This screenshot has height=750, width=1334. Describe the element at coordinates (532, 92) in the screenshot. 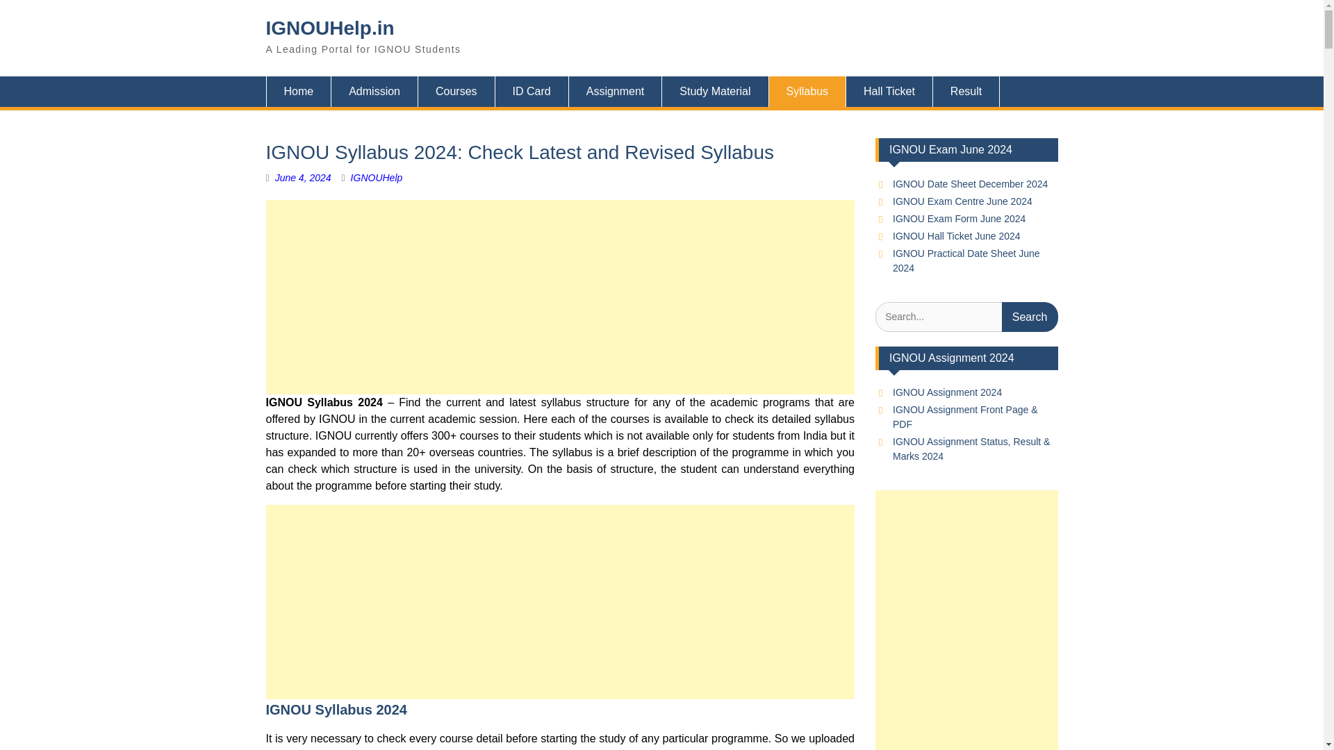

I see `ID Card` at that location.